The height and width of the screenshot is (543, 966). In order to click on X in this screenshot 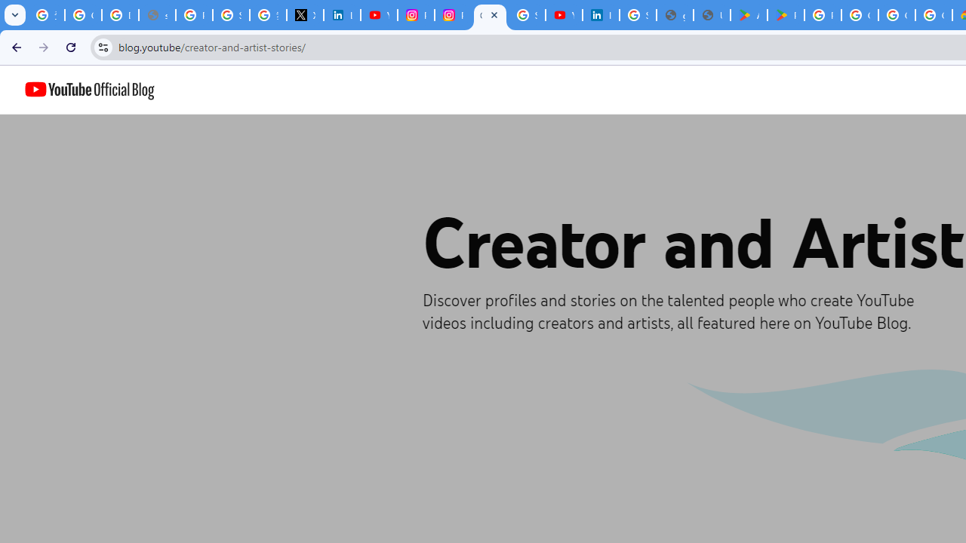, I will do `click(305, 15)`.